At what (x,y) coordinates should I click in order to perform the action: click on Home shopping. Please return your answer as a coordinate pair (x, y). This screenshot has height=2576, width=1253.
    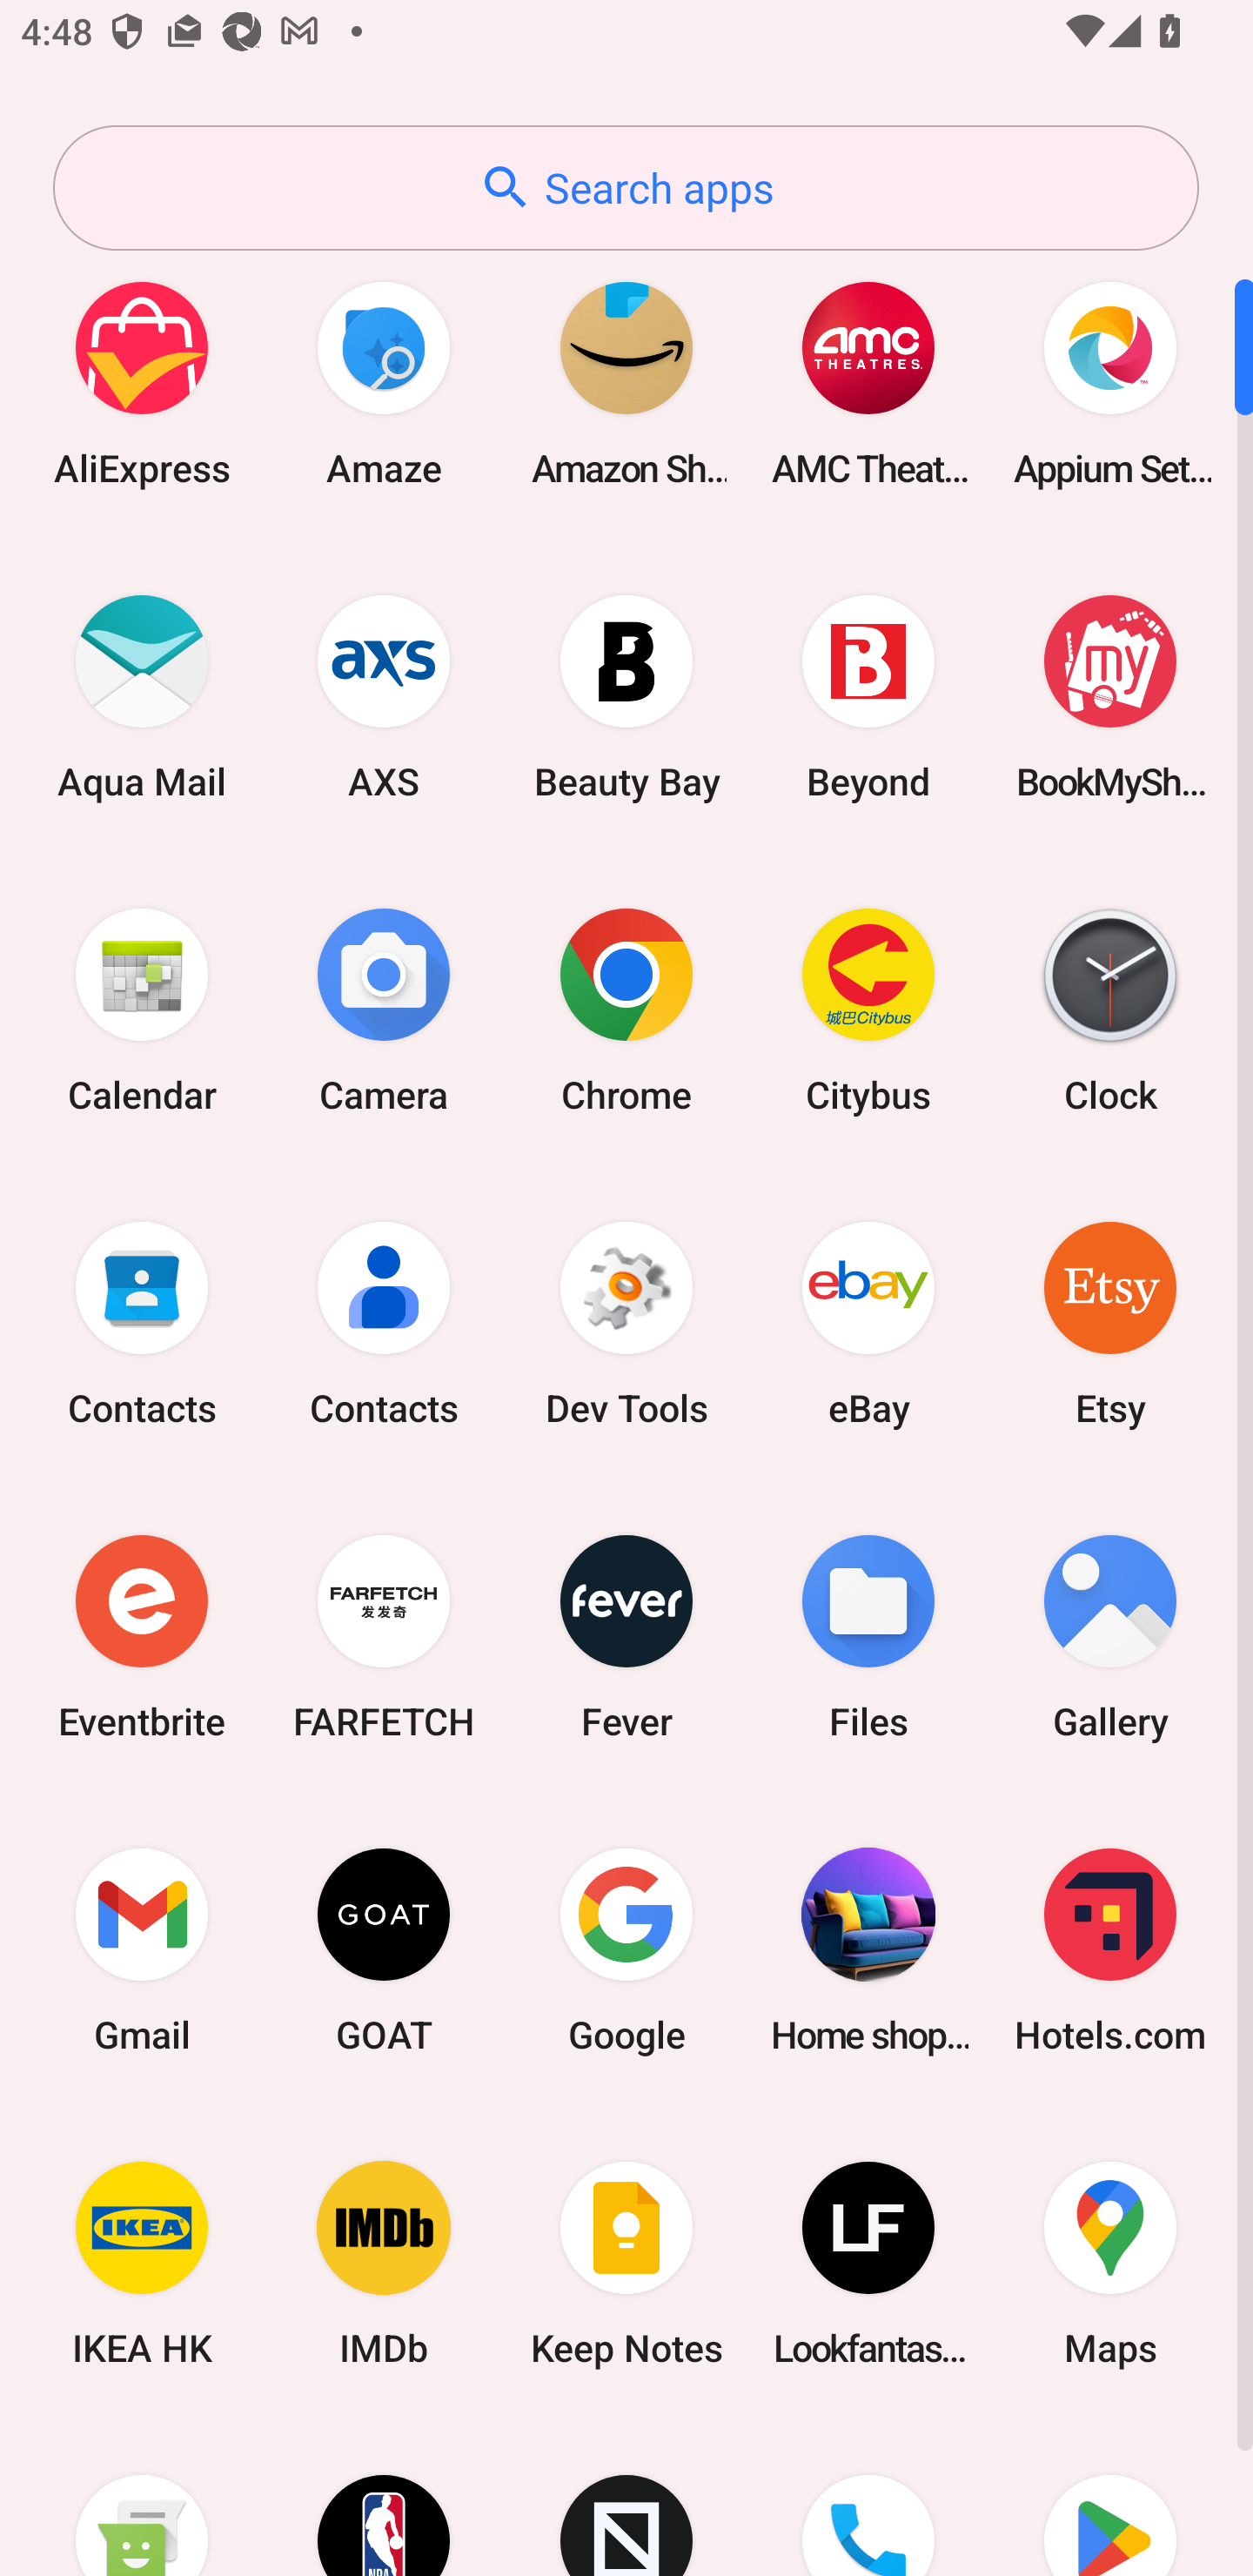
    Looking at the image, I should click on (868, 1949).